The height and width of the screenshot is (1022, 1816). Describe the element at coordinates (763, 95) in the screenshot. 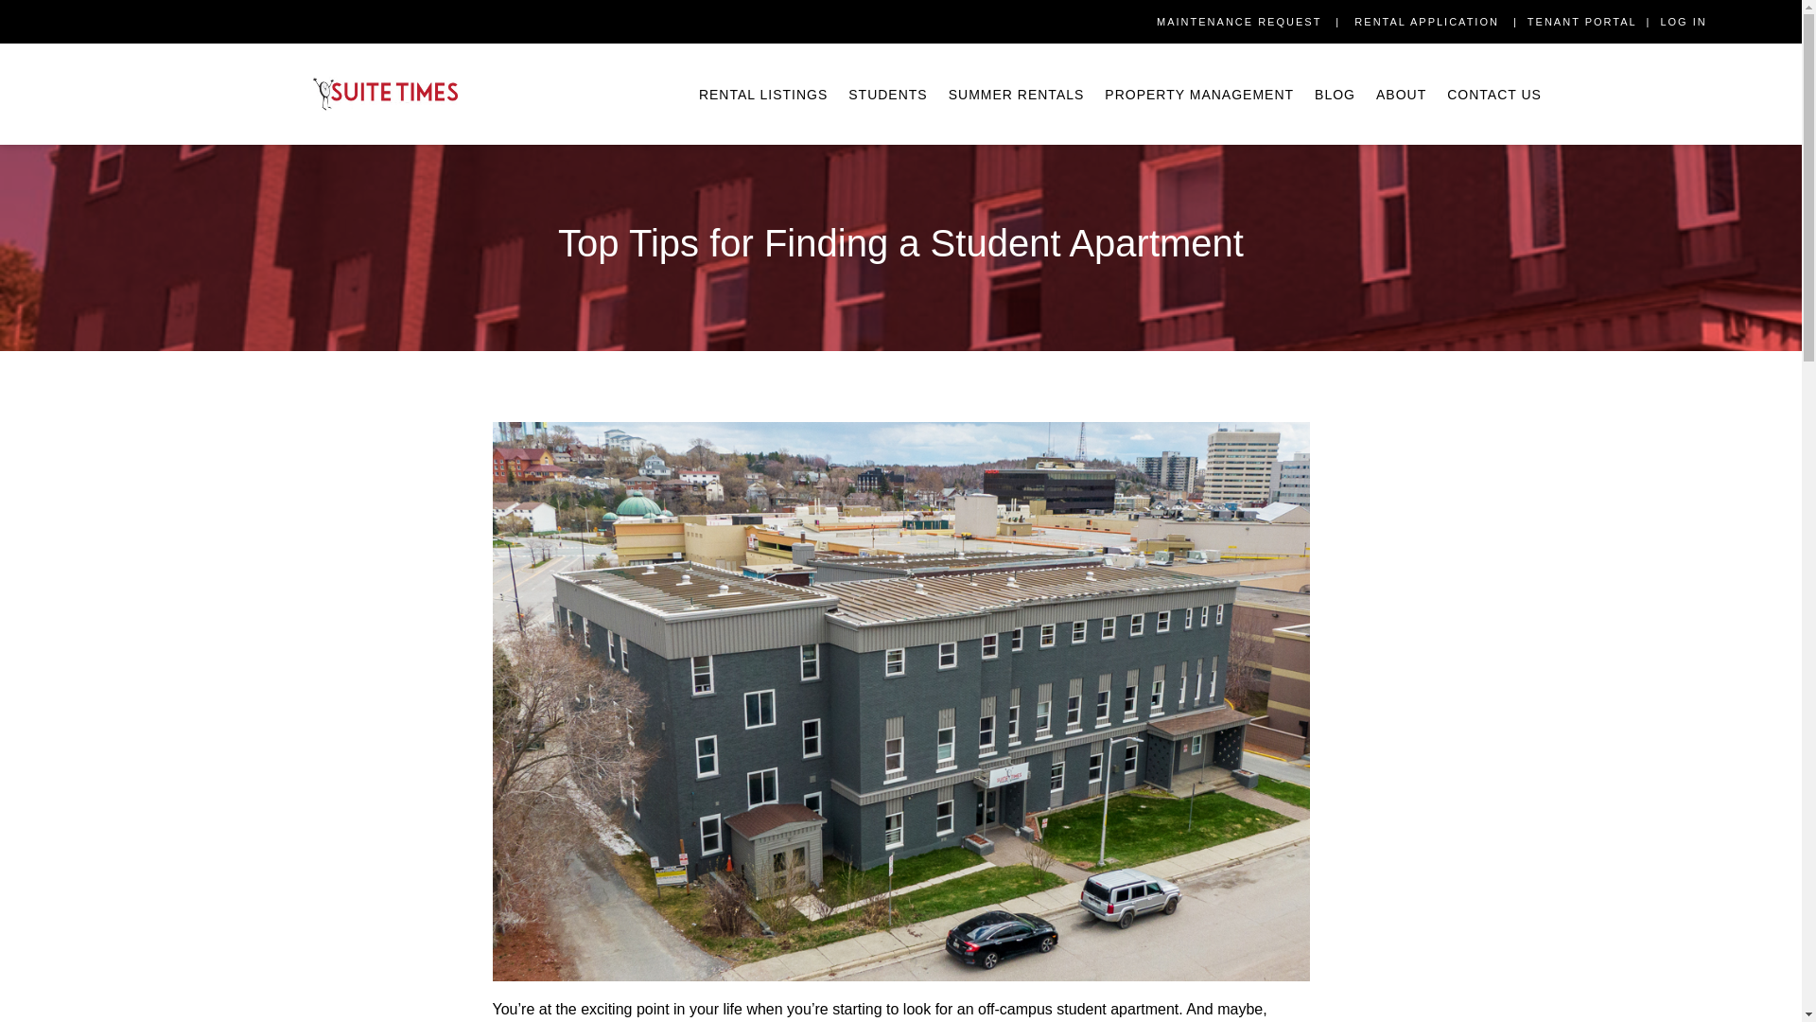

I see `RENTAL LISTINGS` at that location.